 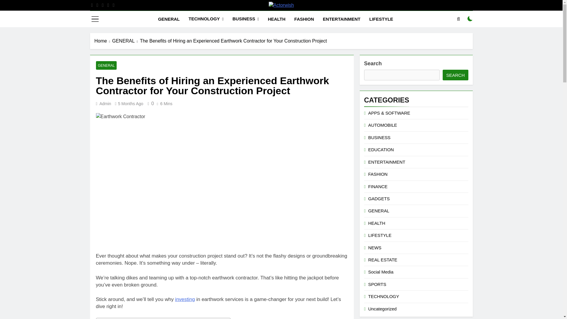 I want to click on Home, so click(x=103, y=41).